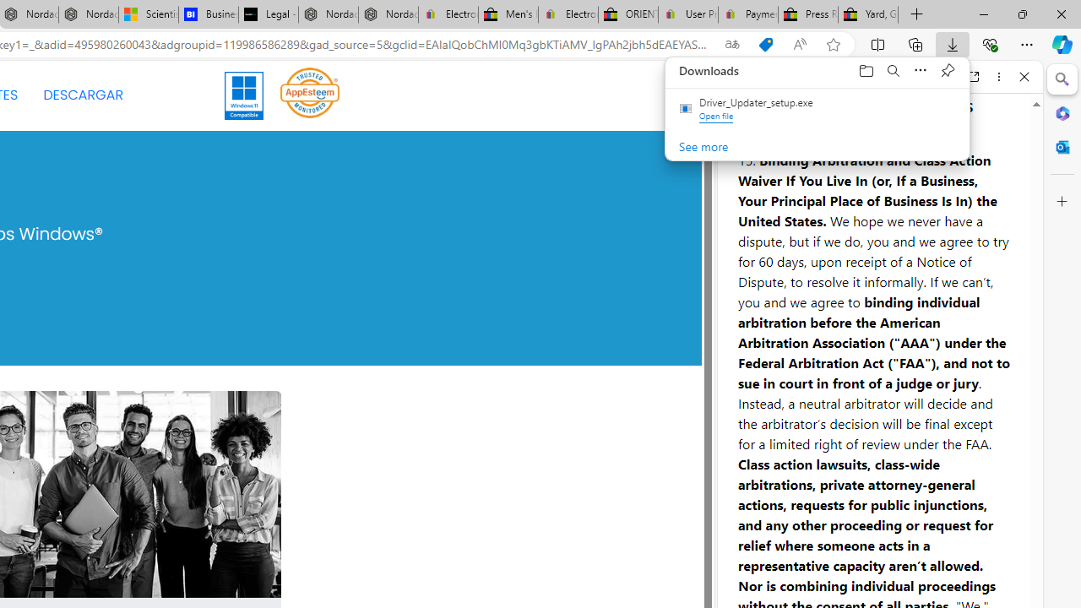 This screenshot has height=608, width=1081. I want to click on Open downloads folder, so click(866, 70).